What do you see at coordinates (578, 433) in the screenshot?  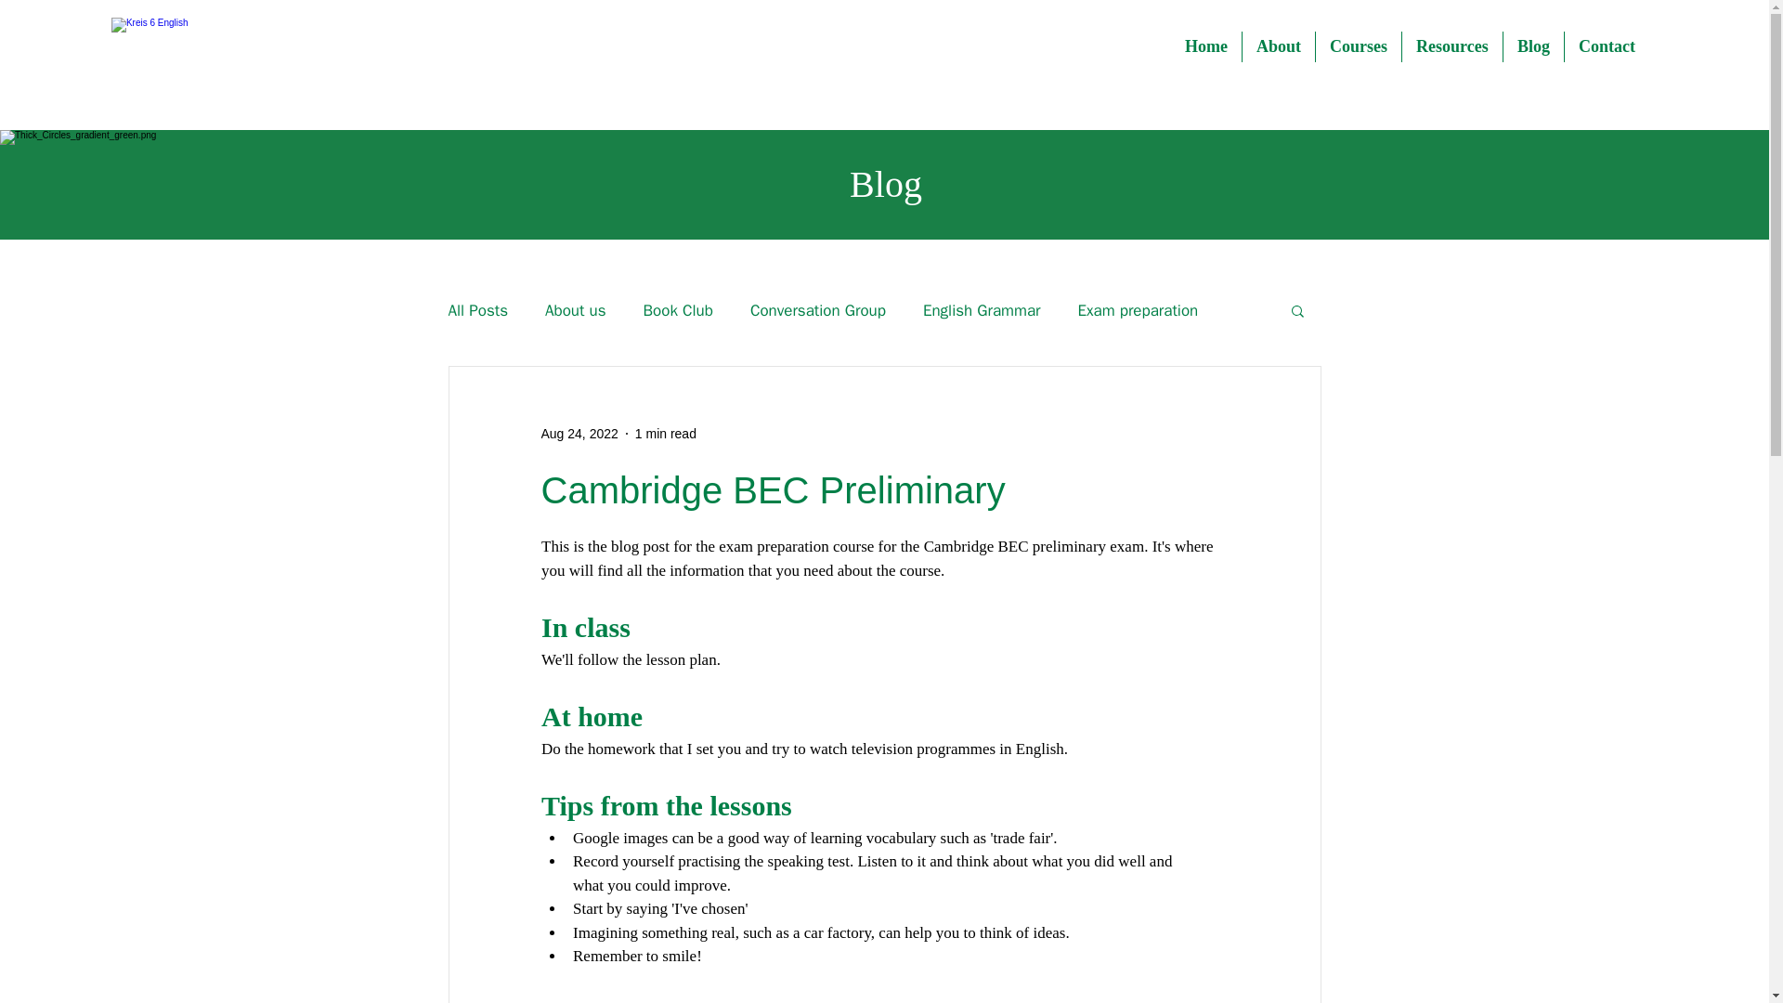 I see `Aug 24, 2022` at bounding box center [578, 433].